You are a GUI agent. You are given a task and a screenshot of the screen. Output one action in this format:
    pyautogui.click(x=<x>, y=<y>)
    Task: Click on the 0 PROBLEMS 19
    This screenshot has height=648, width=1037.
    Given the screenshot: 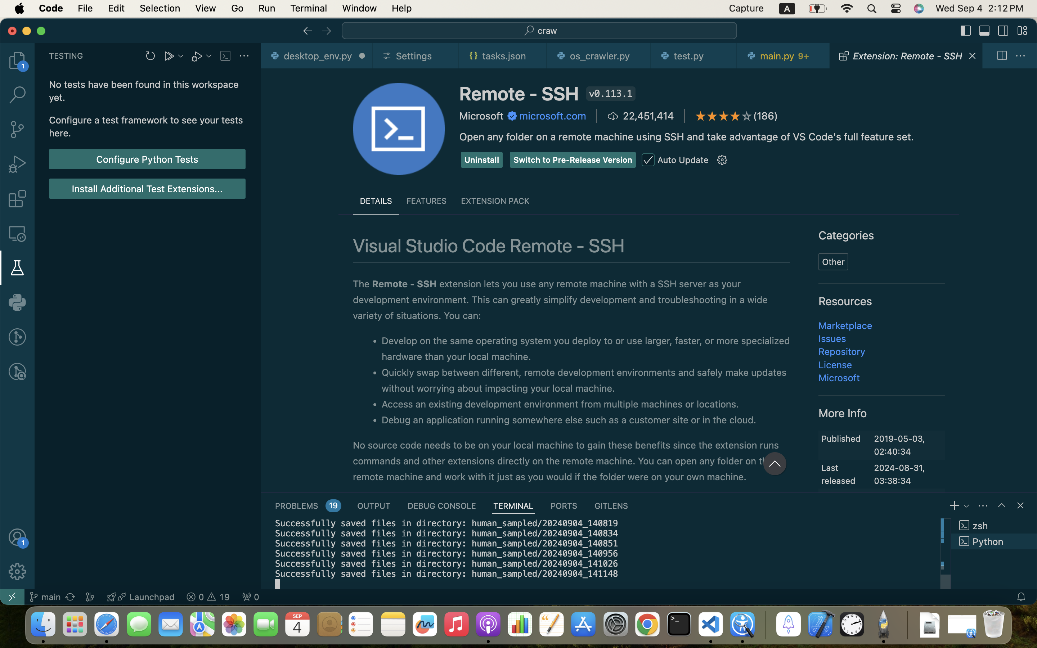 What is the action you would take?
    pyautogui.click(x=307, y=505)
    